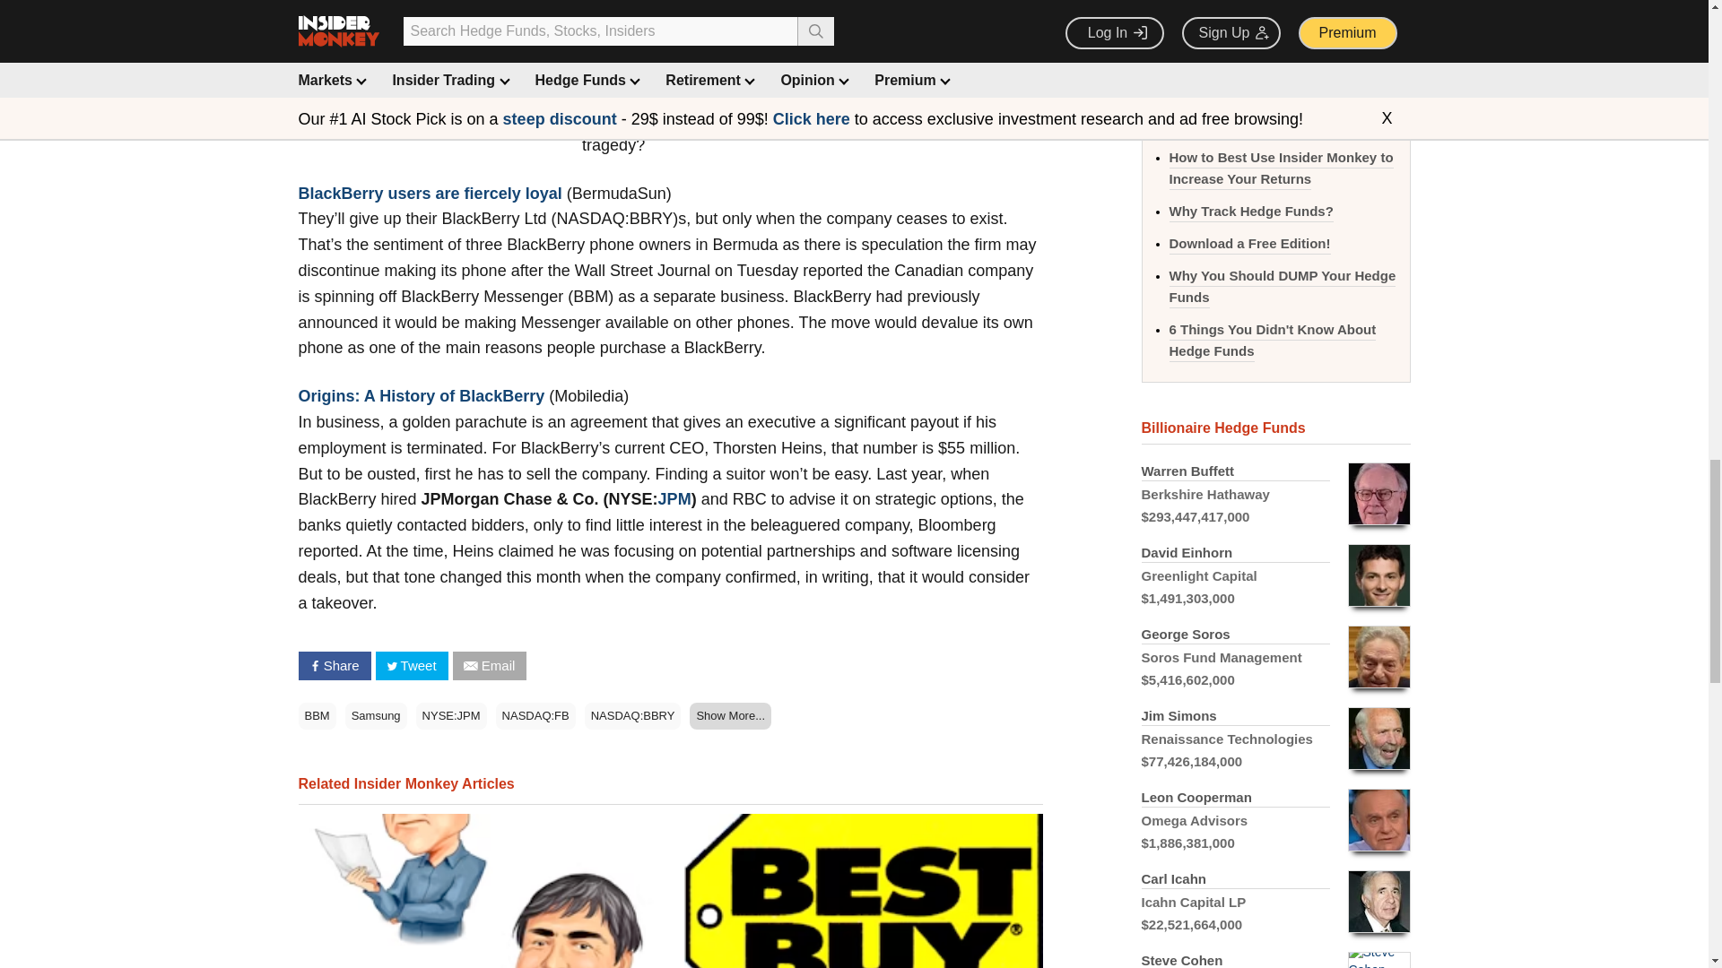  I want to click on Click to see details for Icahn Capital LP, so click(1275, 902).